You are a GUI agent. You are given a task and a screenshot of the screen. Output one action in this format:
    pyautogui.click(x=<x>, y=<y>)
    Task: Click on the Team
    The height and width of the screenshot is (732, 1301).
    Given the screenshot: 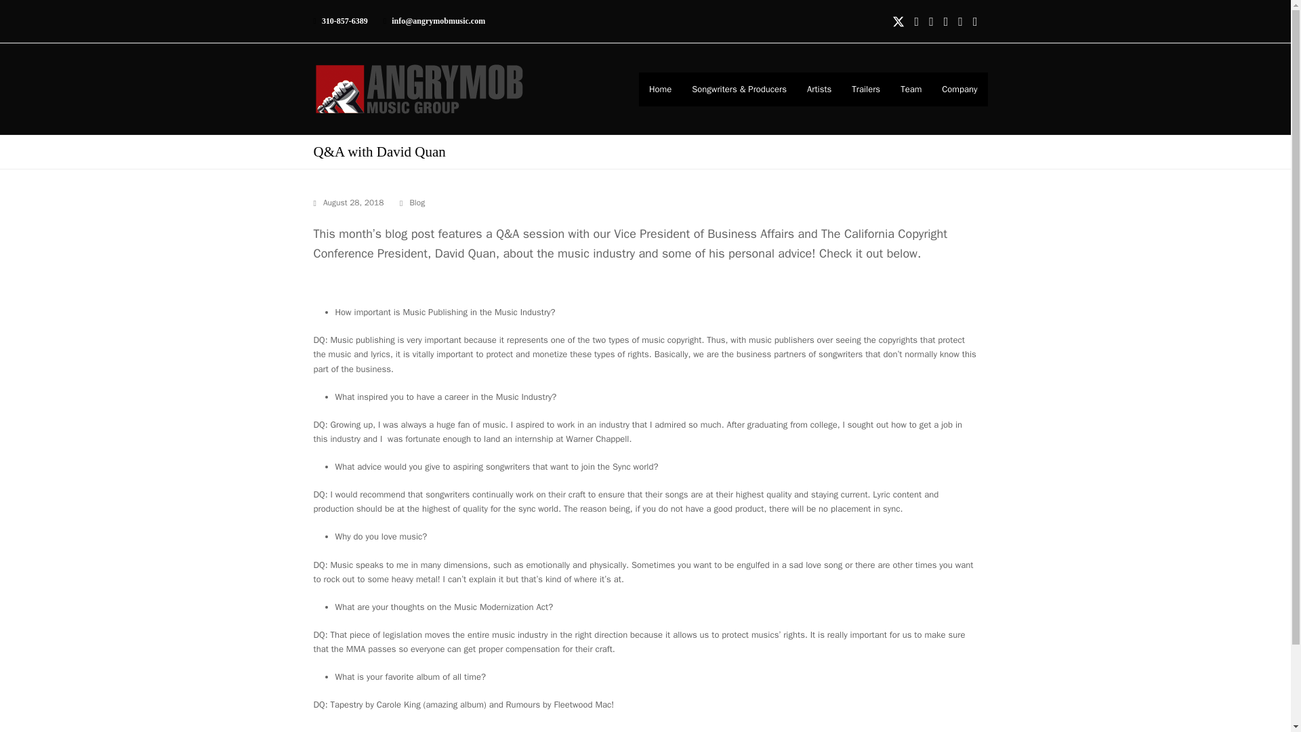 What is the action you would take?
    pyautogui.click(x=911, y=89)
    